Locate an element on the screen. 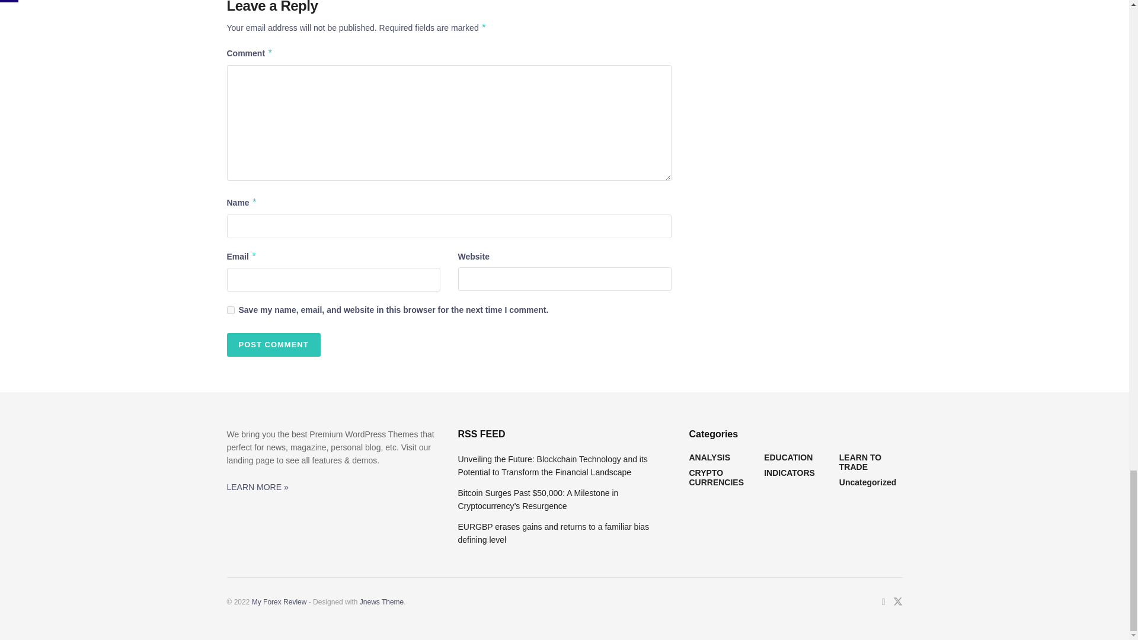  Post Comment is located at coordinates (273, 344).